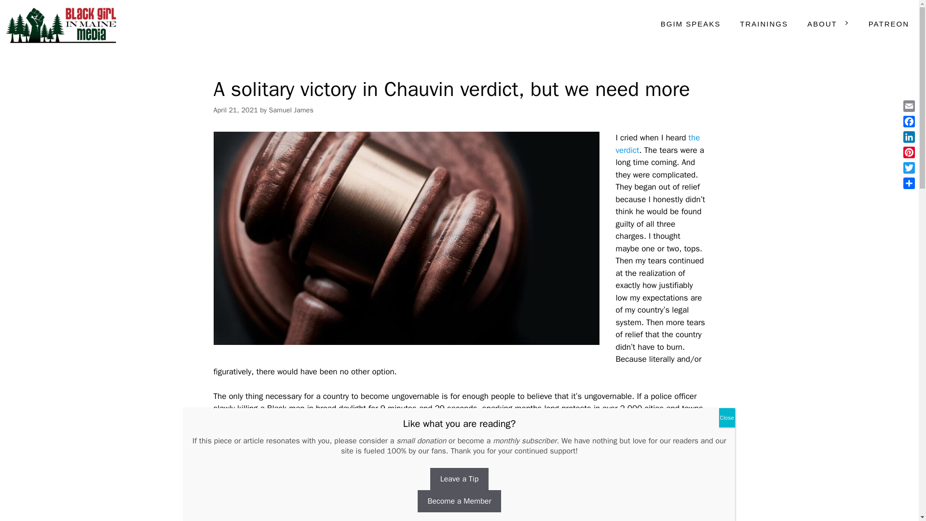  Describe the element at coordinates (291, 110) in the screenshot. I see `Samuel James` at that location.